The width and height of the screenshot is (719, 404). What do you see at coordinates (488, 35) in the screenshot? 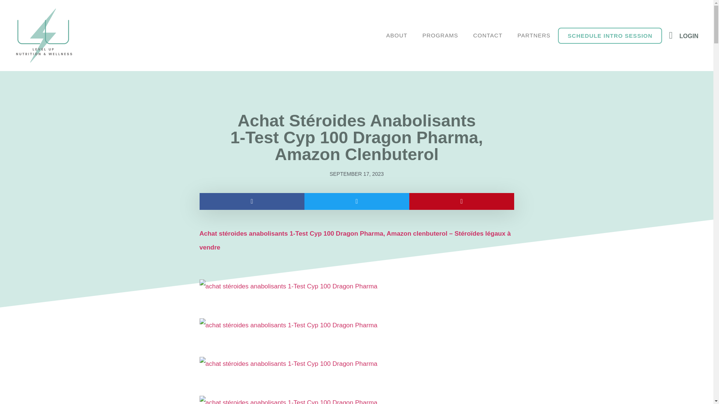
I see `CONTACT` at bounding box center [488, 35].